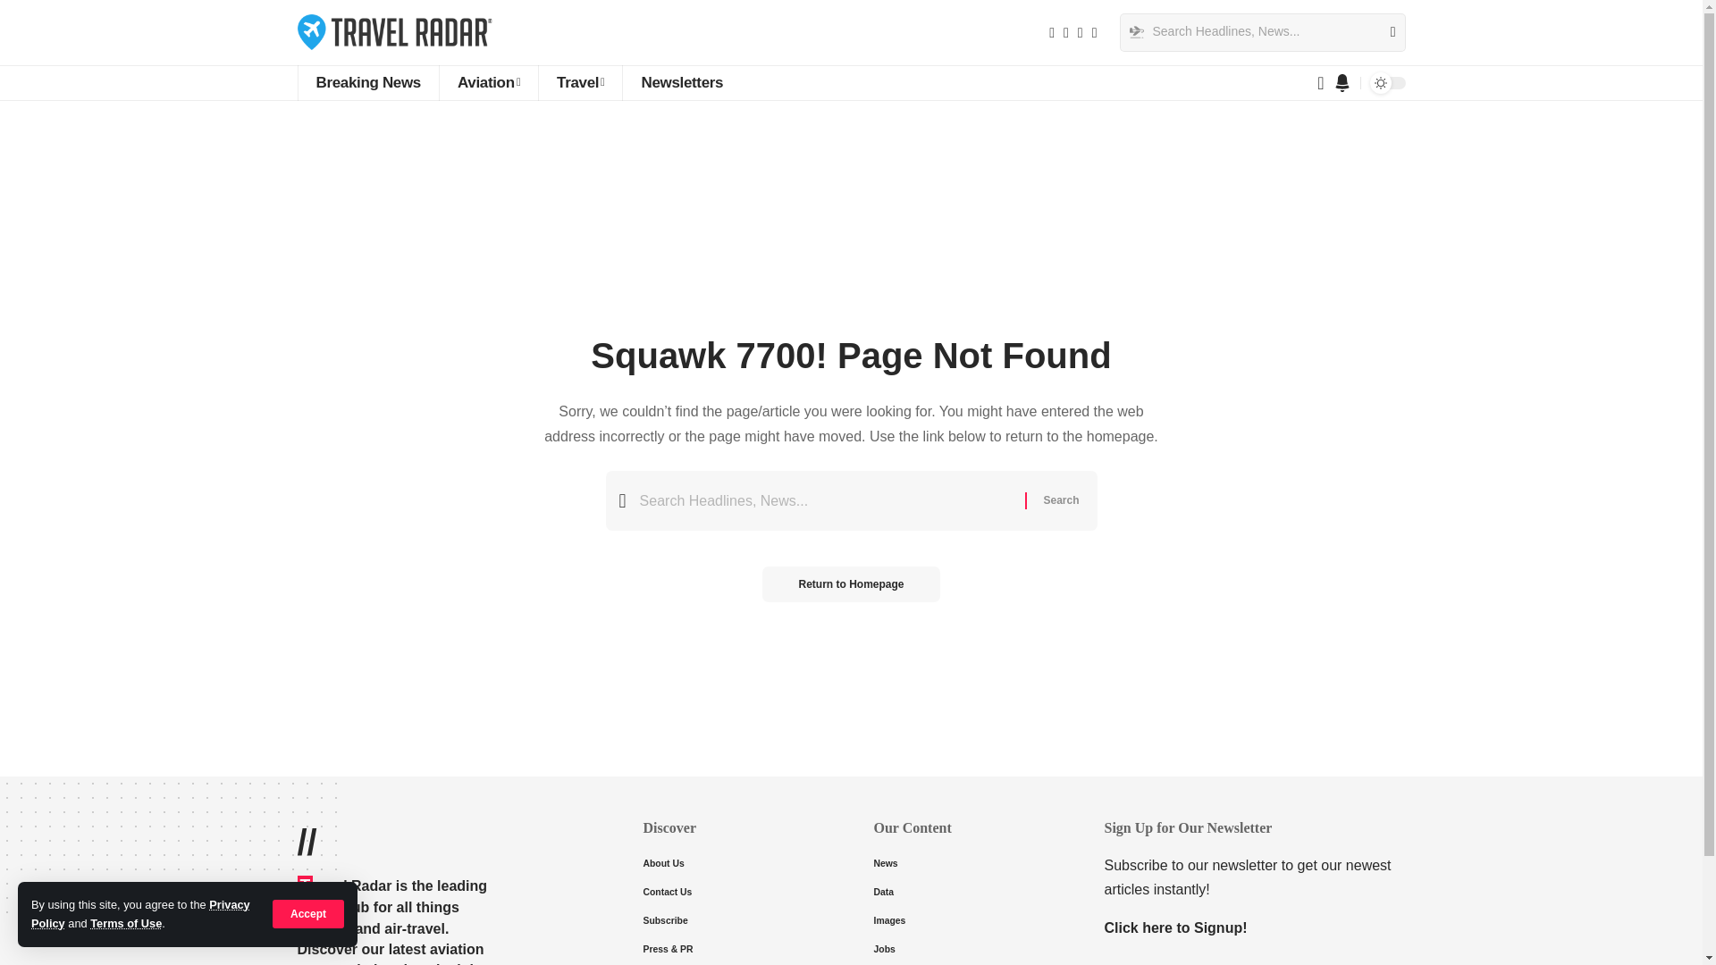 The width and height of the screenshot is (1716, 965). What do you see at coordinates (395, 32) in the screenshot?
I see `Travel Radar - Aviation News` at bounding box center [395, 32].